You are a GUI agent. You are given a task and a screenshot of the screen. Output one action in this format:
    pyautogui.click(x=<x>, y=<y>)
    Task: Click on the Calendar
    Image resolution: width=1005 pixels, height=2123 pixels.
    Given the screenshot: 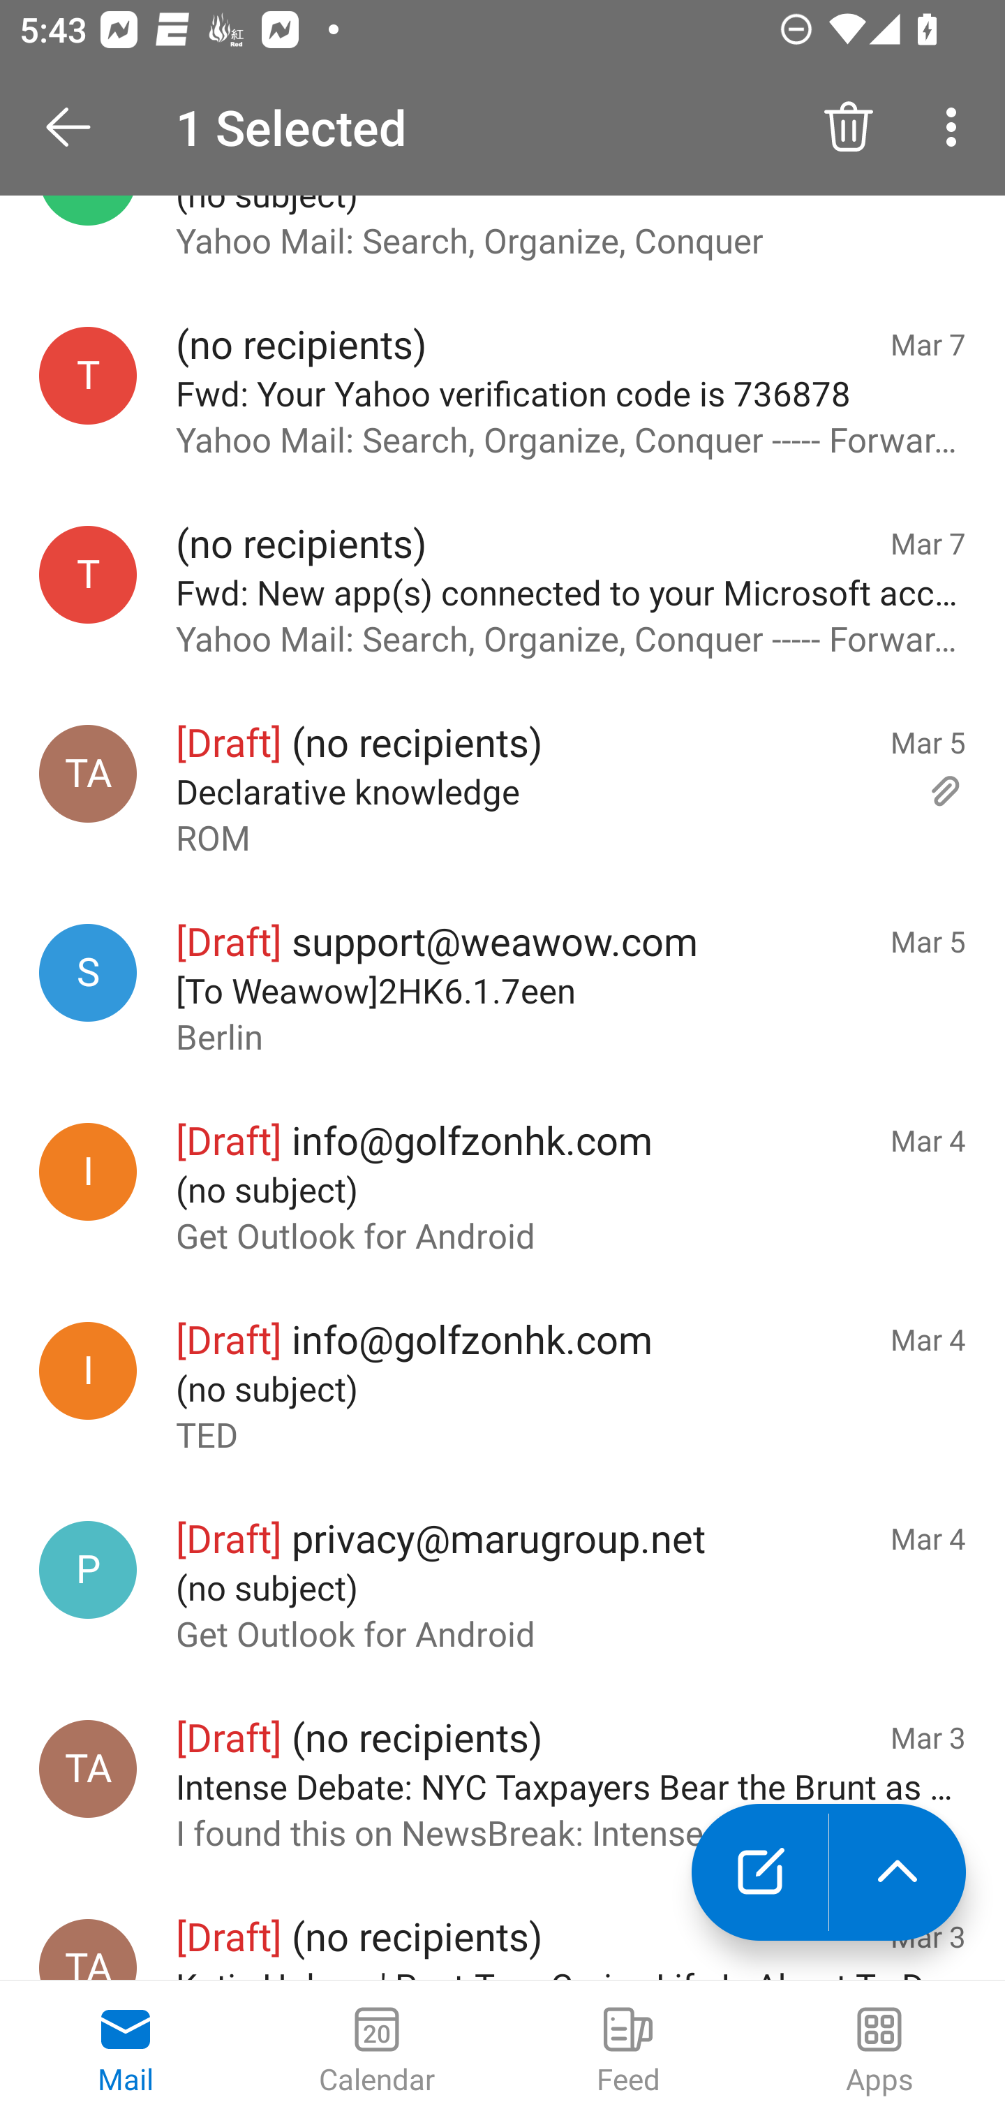 What is the action you would take?
    pyautogui.click(x=377, y=2052)
    